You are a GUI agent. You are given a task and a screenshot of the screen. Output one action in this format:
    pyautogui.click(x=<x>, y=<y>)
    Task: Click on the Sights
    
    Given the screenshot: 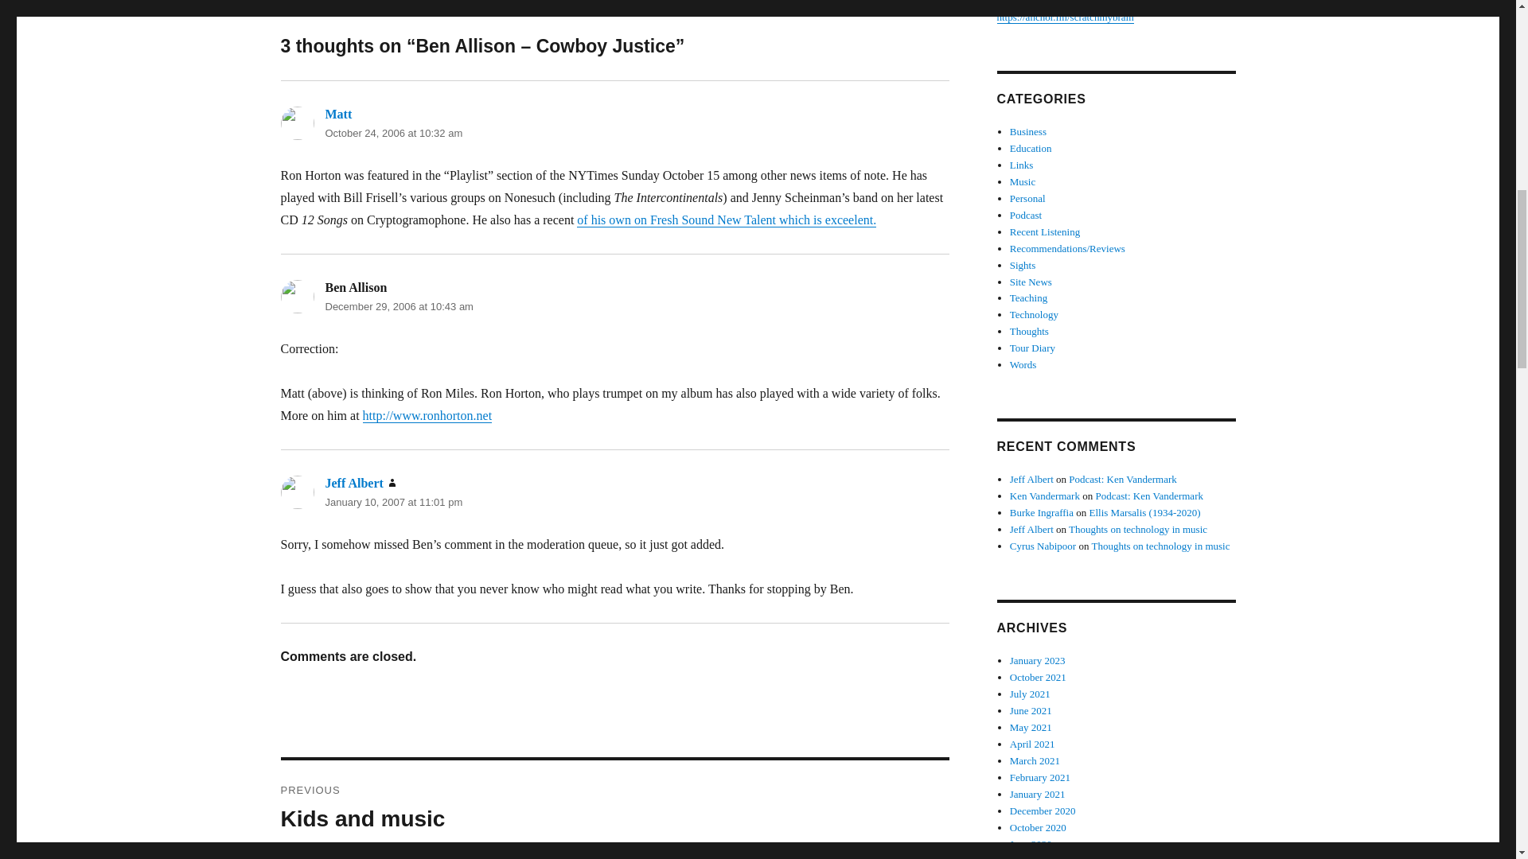 What is the action you would take?
    pyautogui.click(x=1023, y=266)
    